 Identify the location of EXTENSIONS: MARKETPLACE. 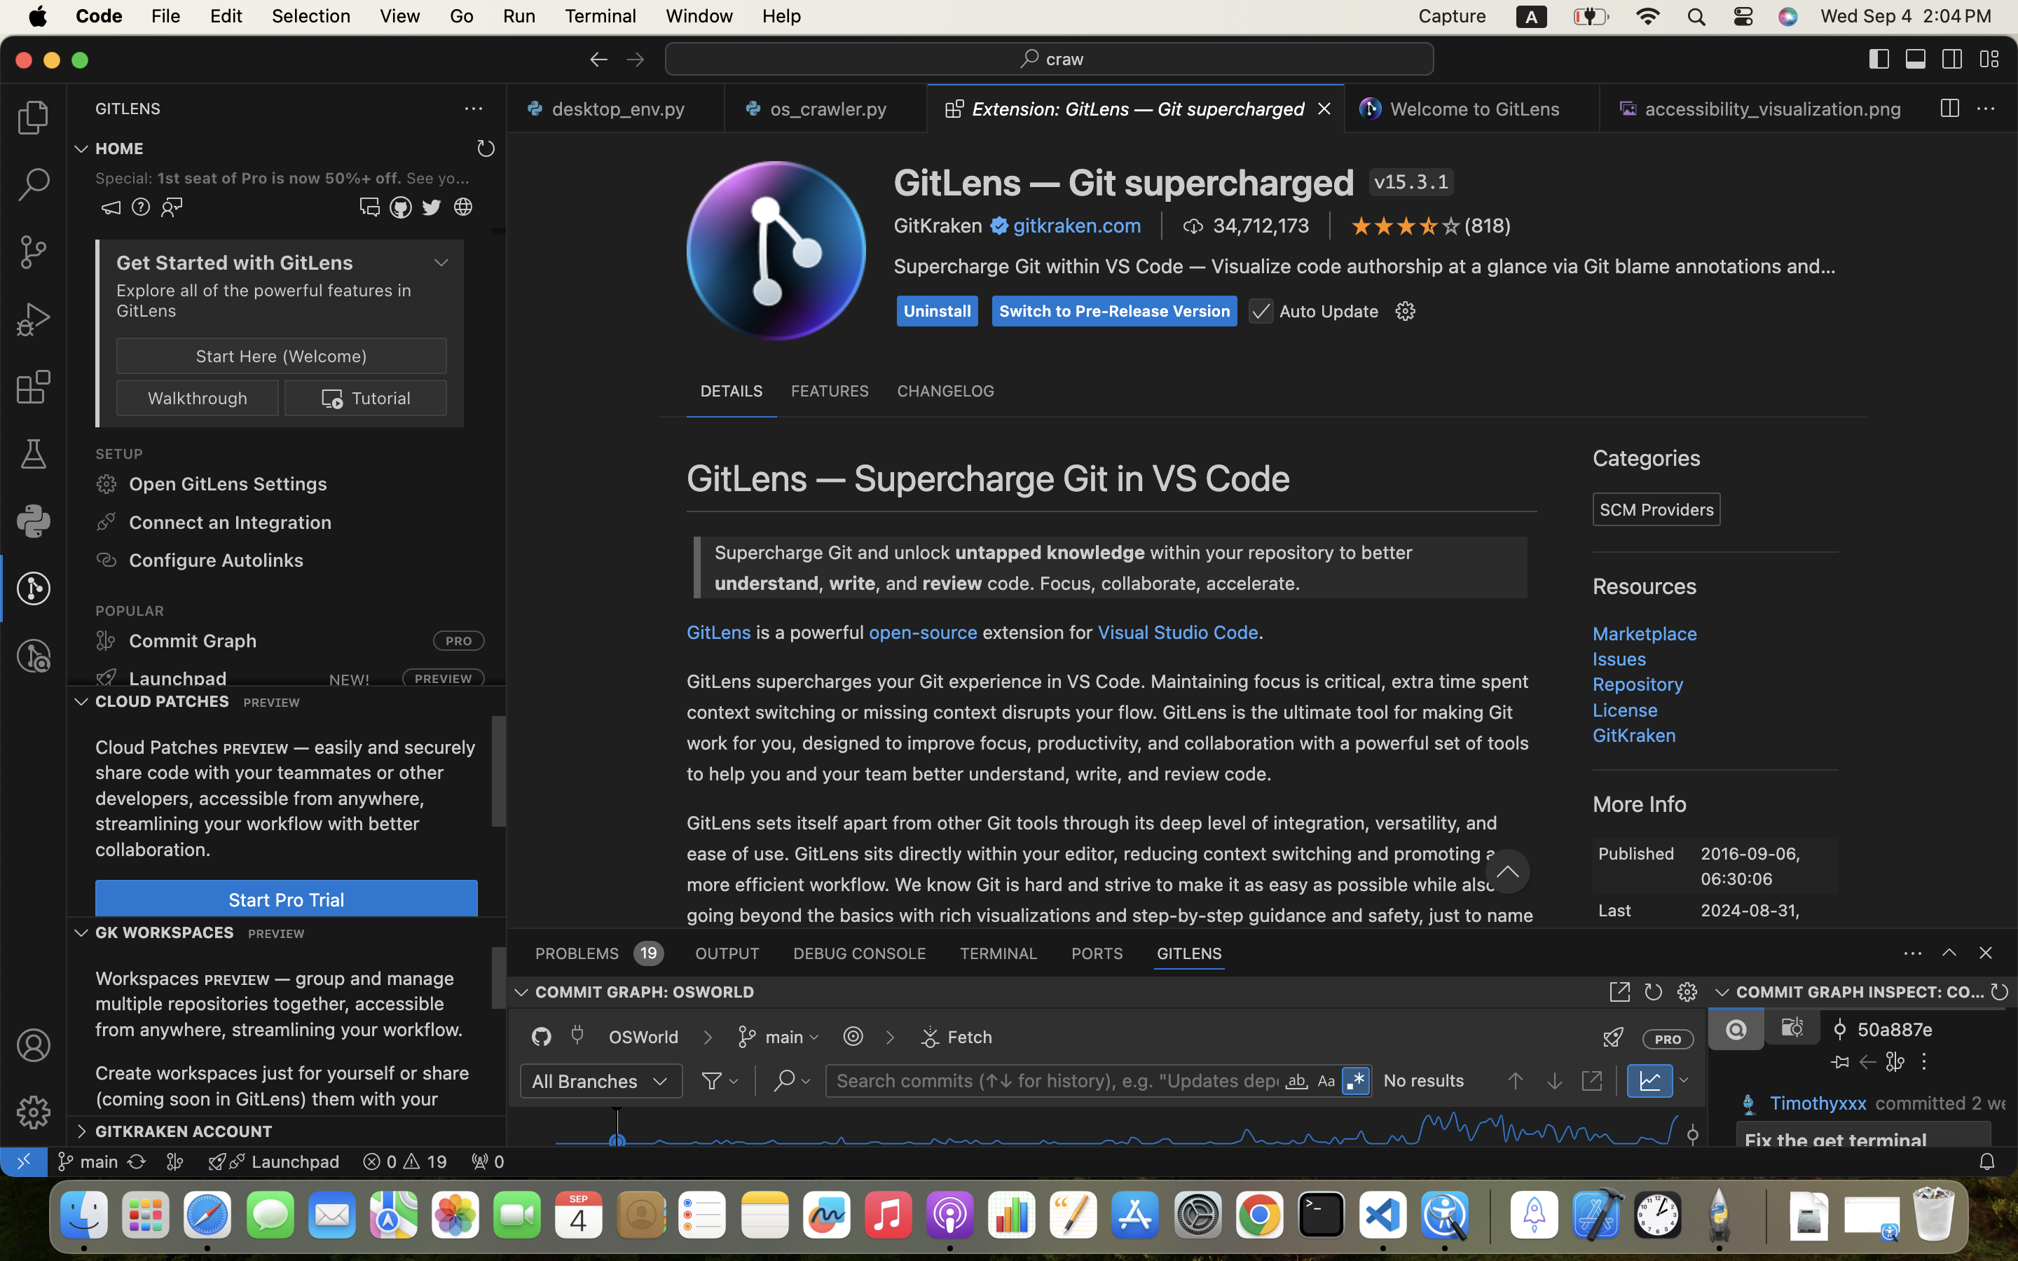
(205, 109).